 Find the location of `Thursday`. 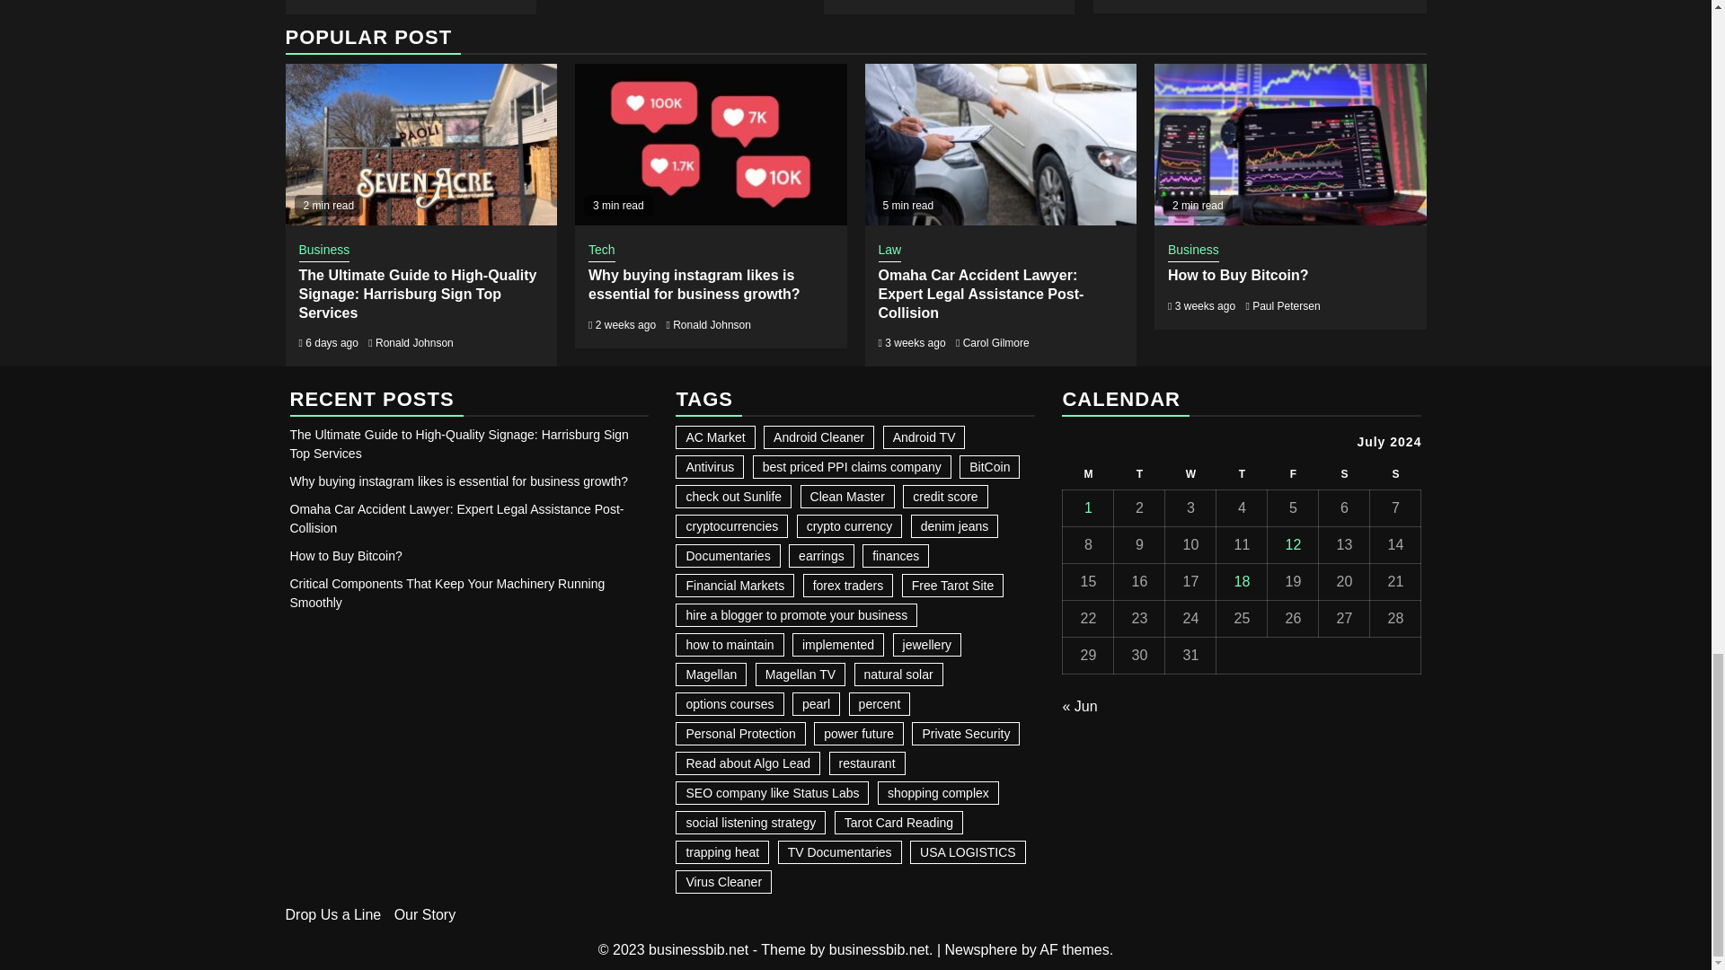

Thursday is located at coordinates (1242, 474).